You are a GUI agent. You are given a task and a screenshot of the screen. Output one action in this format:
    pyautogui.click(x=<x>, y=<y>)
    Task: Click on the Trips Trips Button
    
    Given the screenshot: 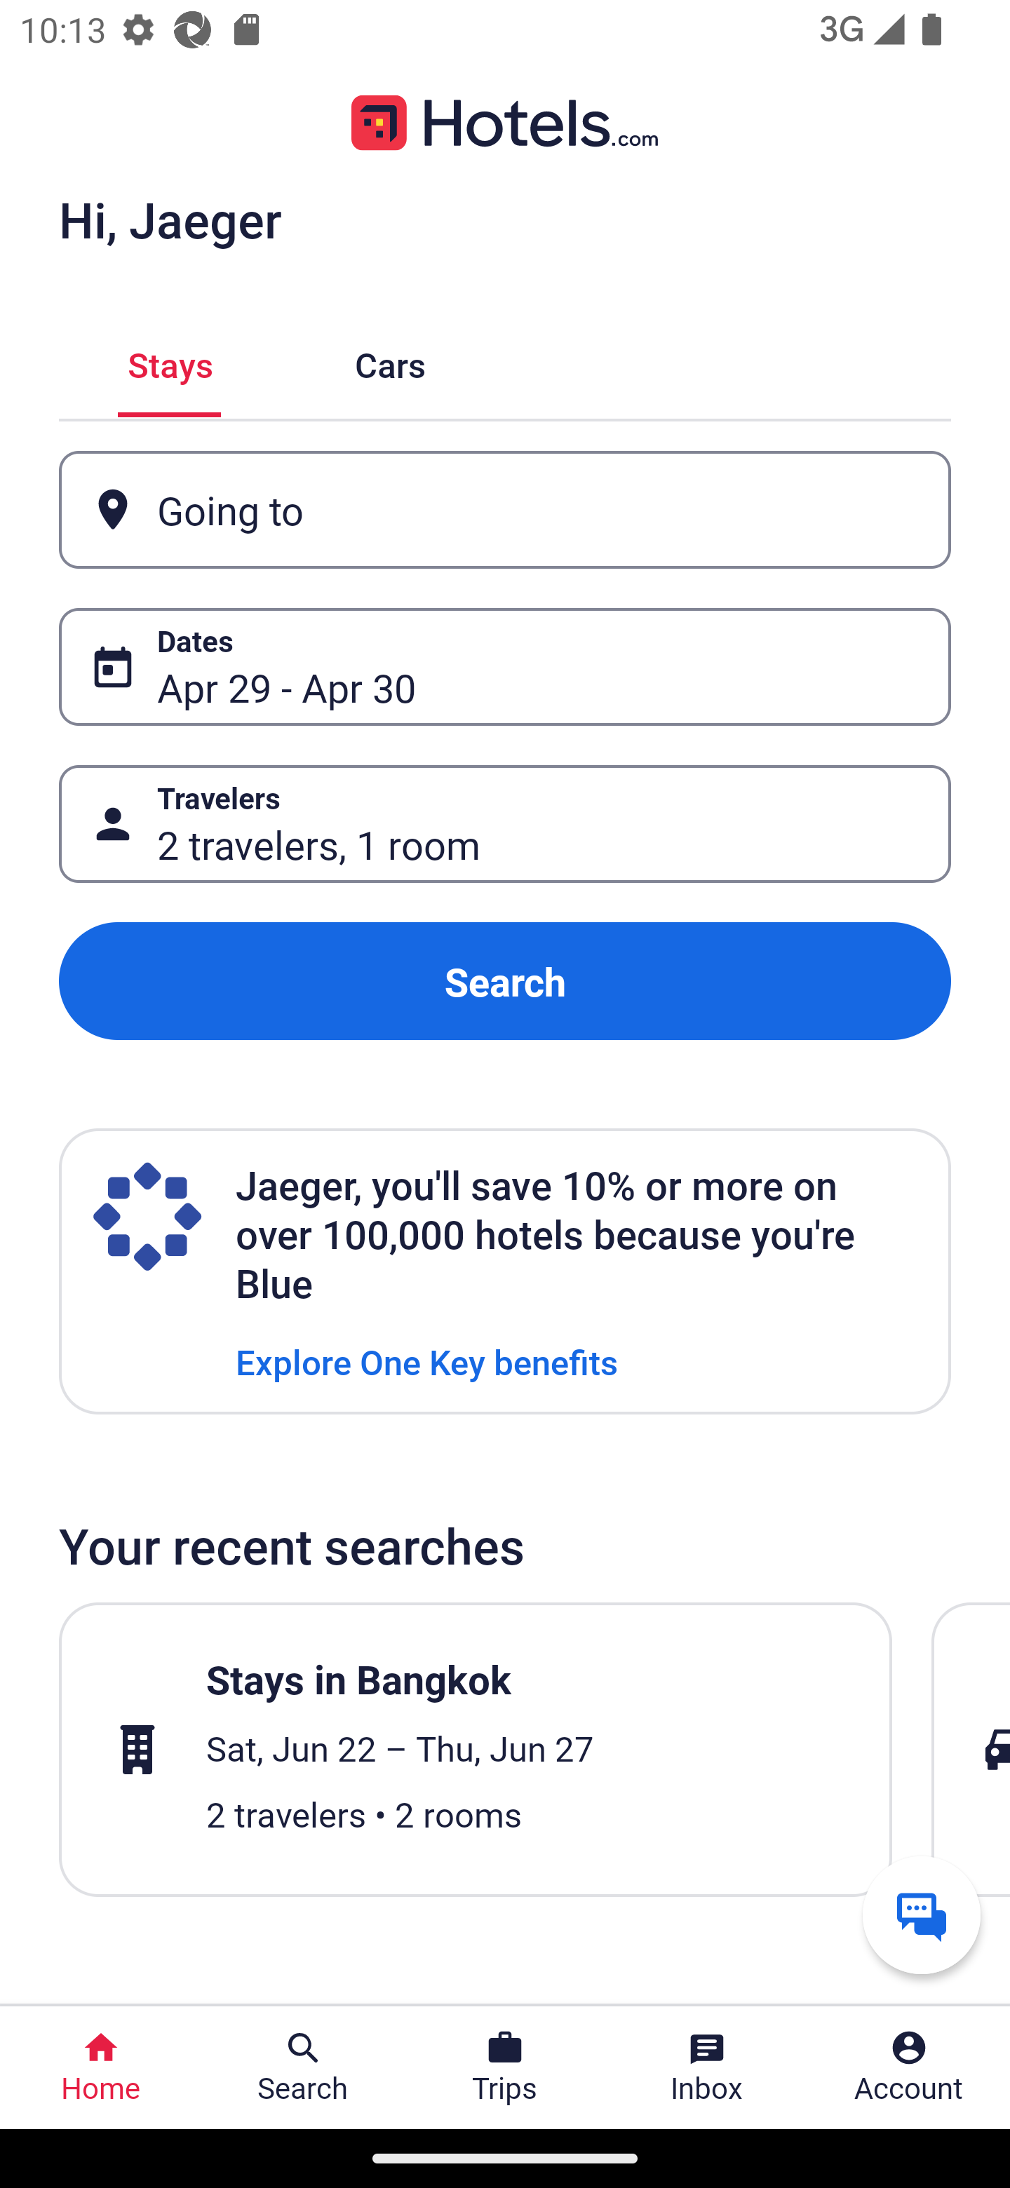 What is the action you would take?
    pyautogui.click(x=505, y=2067)
    